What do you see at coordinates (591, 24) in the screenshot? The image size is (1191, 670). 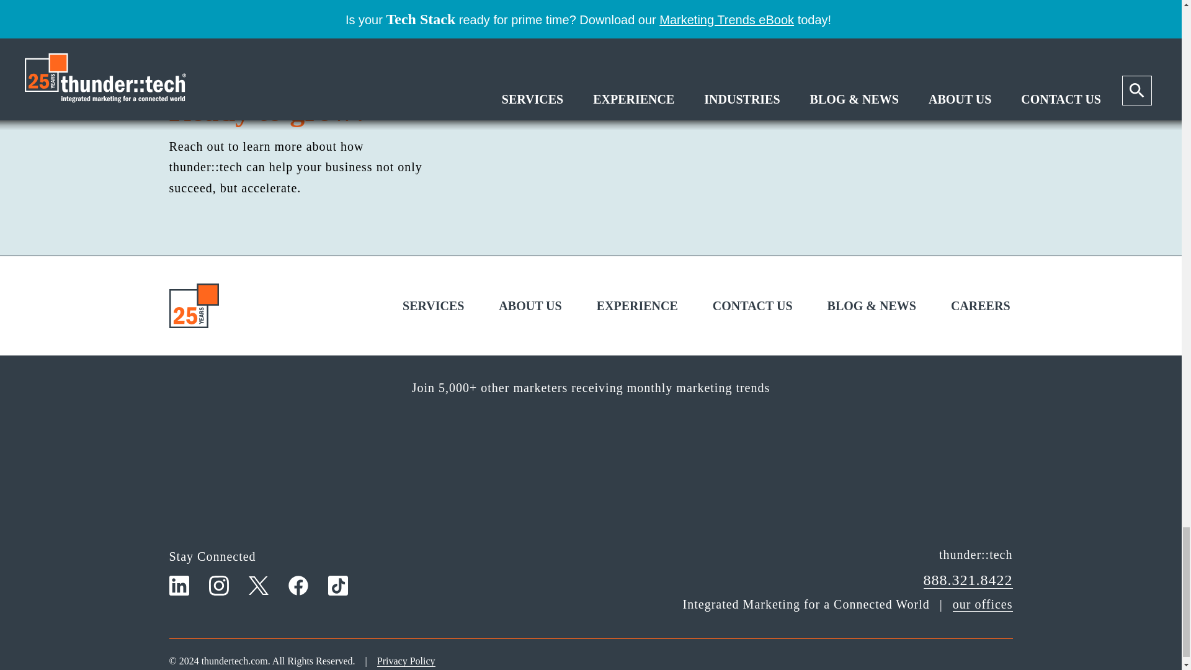 I see `SERVICES` at bounding box center [591, 24].